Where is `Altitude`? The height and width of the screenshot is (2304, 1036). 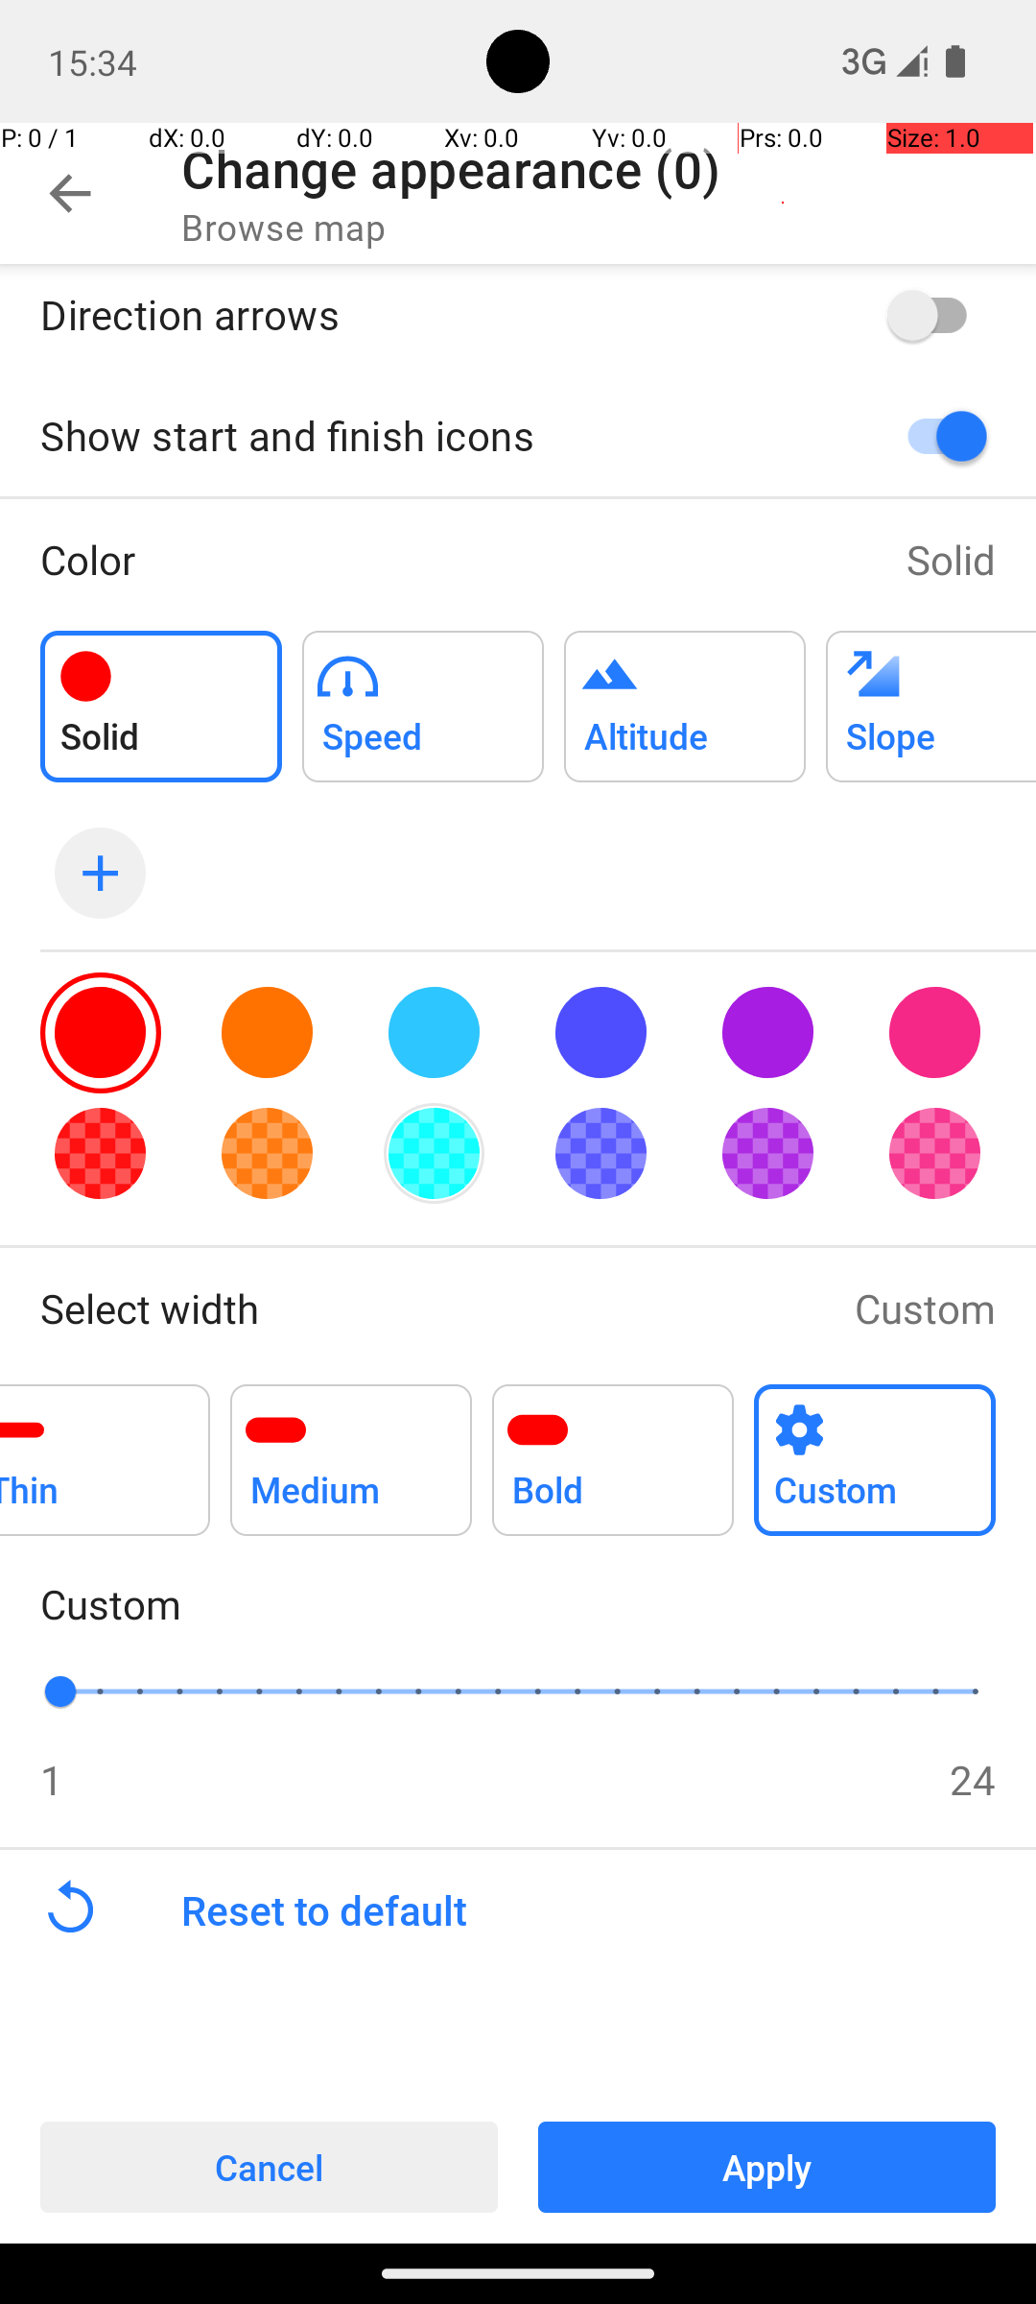 Altitude is located at coordinates (685, 695).